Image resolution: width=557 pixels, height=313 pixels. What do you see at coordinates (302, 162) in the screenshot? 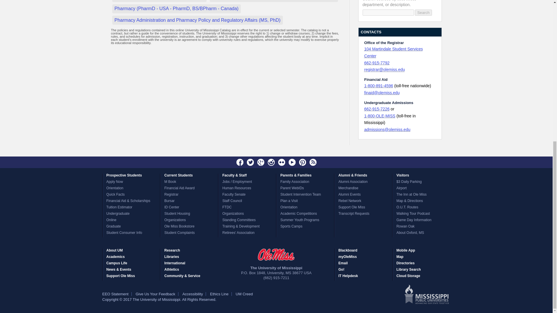
I see `Pinterest` at bounding box center [302, 162].